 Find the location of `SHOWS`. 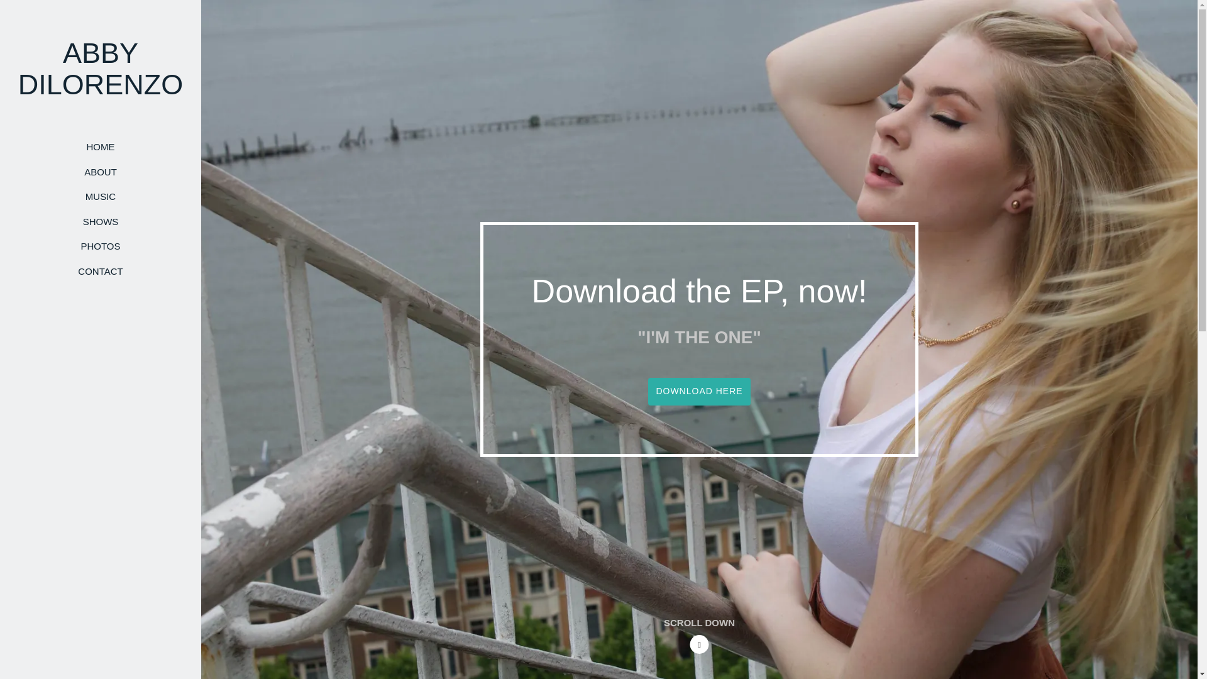

SHOWS is located at coordinates (101, 222).